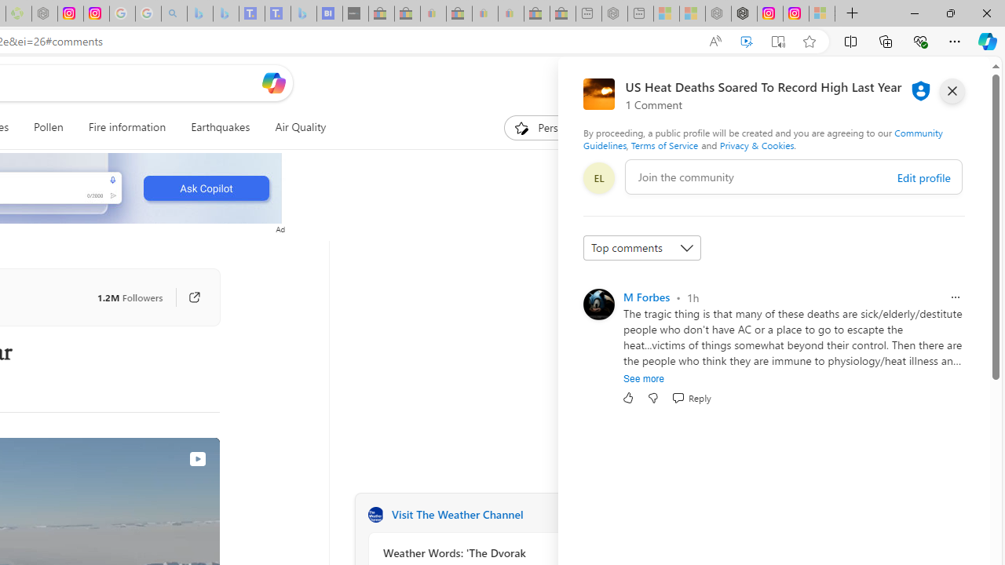  Describe the element at coordinates (49, 127) in the screenshot. I see `Pollen` at that location.